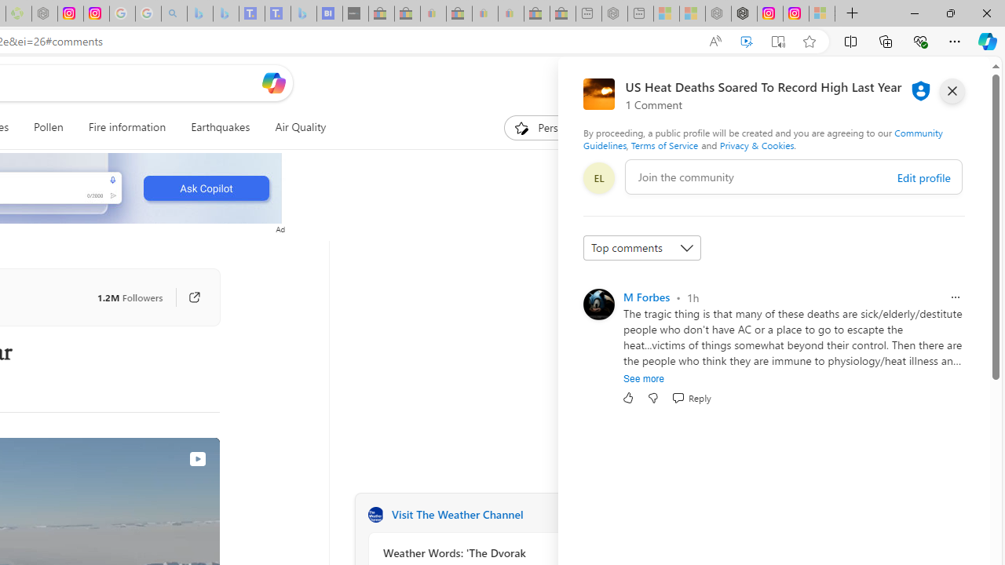  Describe the element at coordinates (49, 127) in the screenshot. I see `Pollen` at that location.